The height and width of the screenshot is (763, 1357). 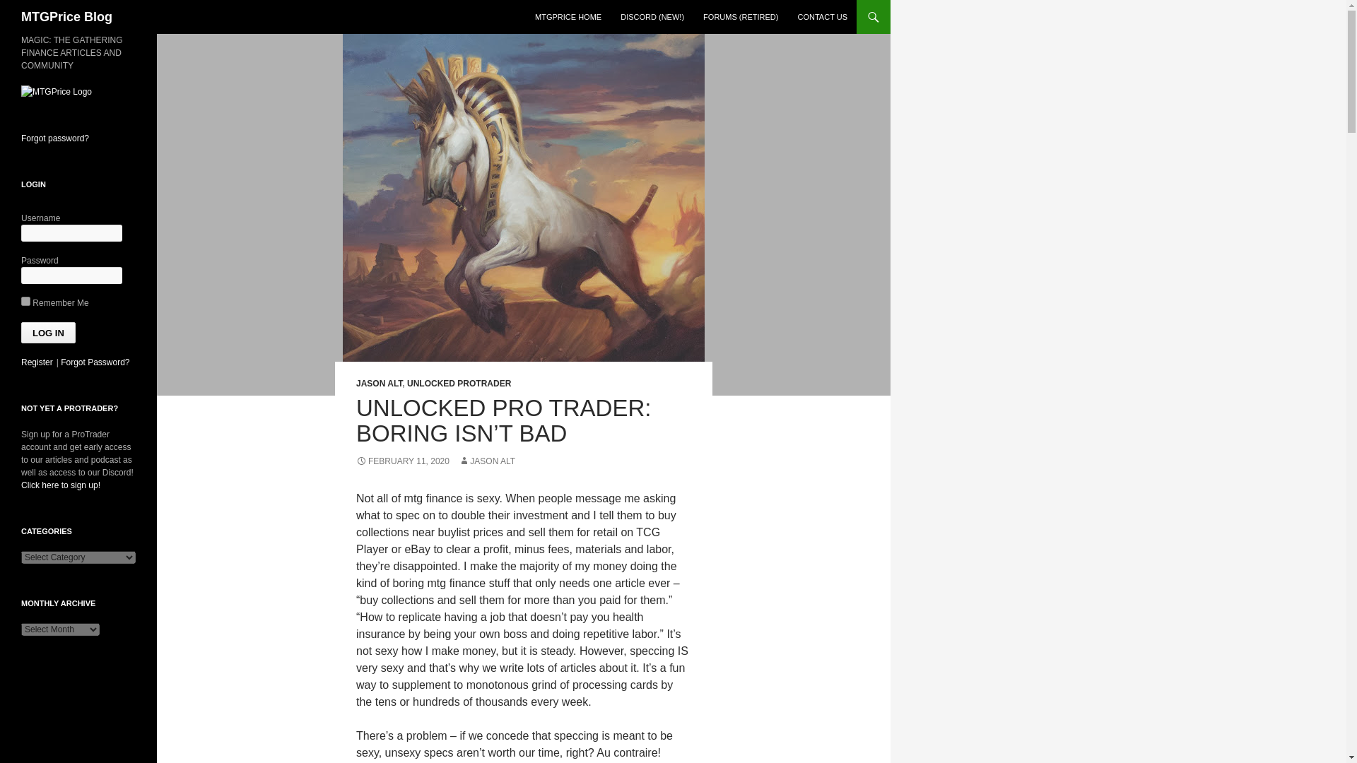 I want to click on MTGPrice Blog, so click(x=66, y=17).